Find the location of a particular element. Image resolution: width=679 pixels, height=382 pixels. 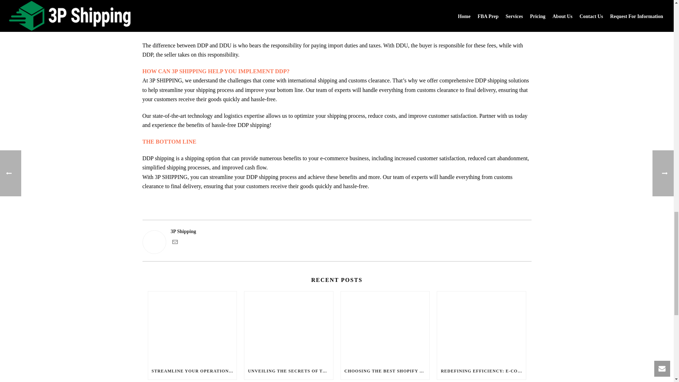

Get in touch with me via email is located at coordinates (174, 243).